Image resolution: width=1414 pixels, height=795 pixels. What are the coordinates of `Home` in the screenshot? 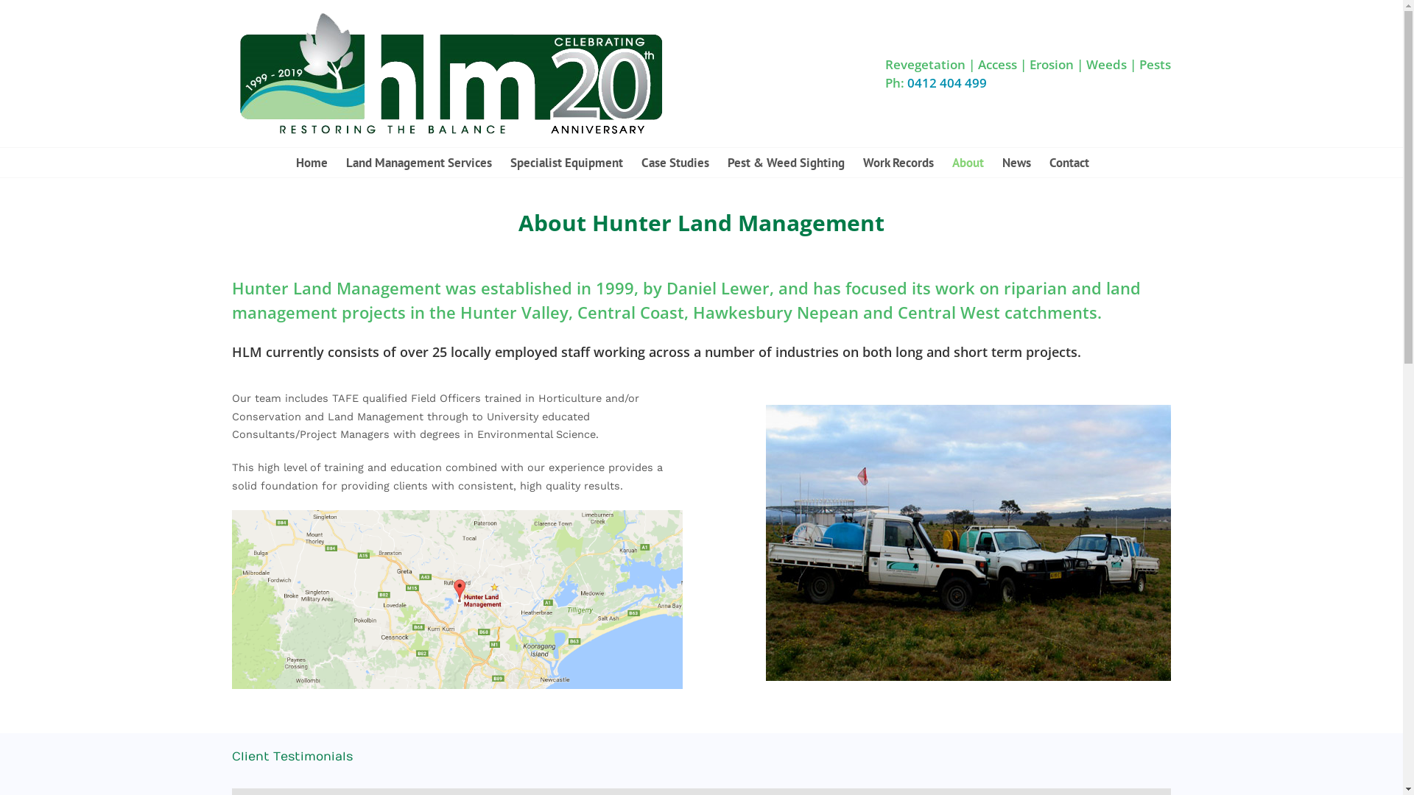 It's located at (312, 163).